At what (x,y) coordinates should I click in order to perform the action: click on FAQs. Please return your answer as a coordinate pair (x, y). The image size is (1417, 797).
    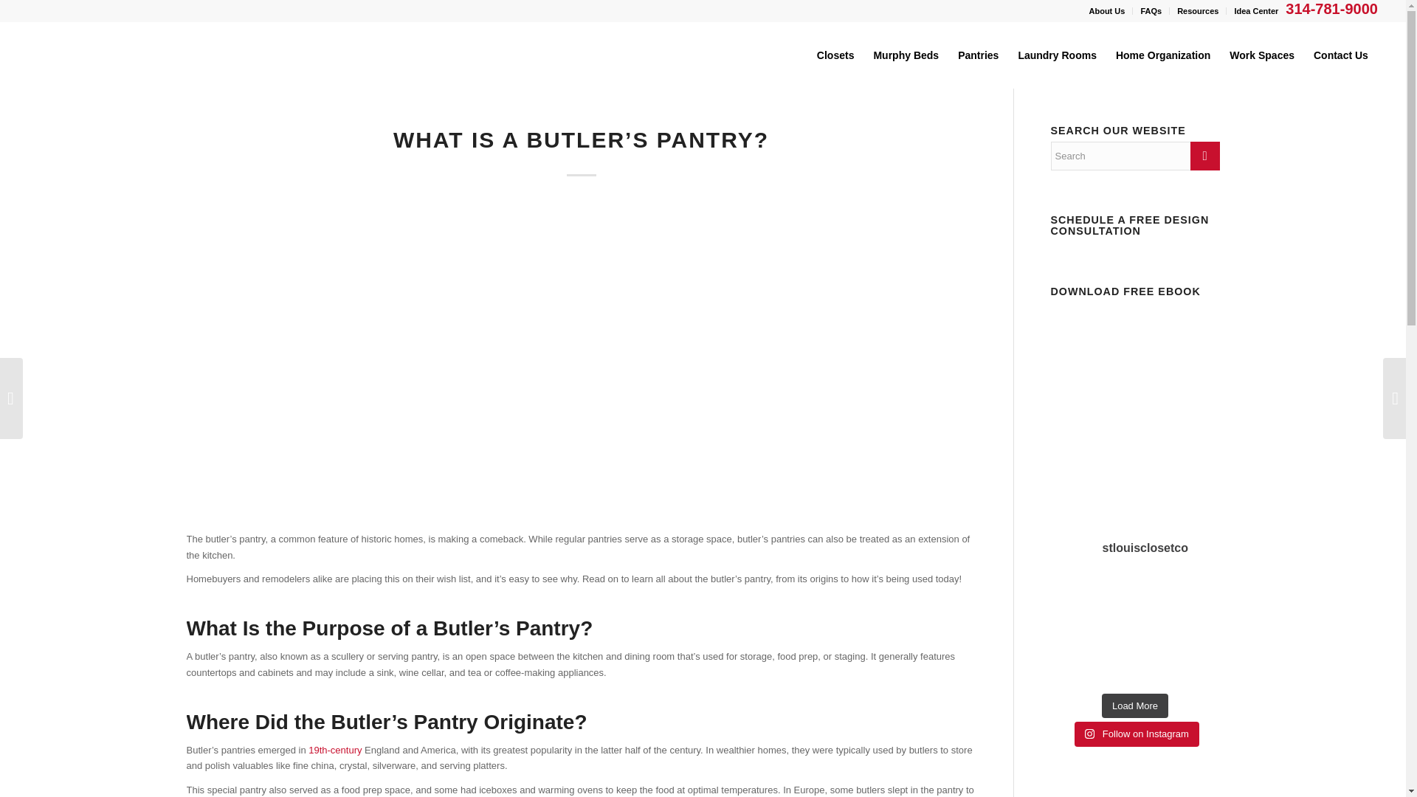
    Looking at the image, I should click on (1151, 11).